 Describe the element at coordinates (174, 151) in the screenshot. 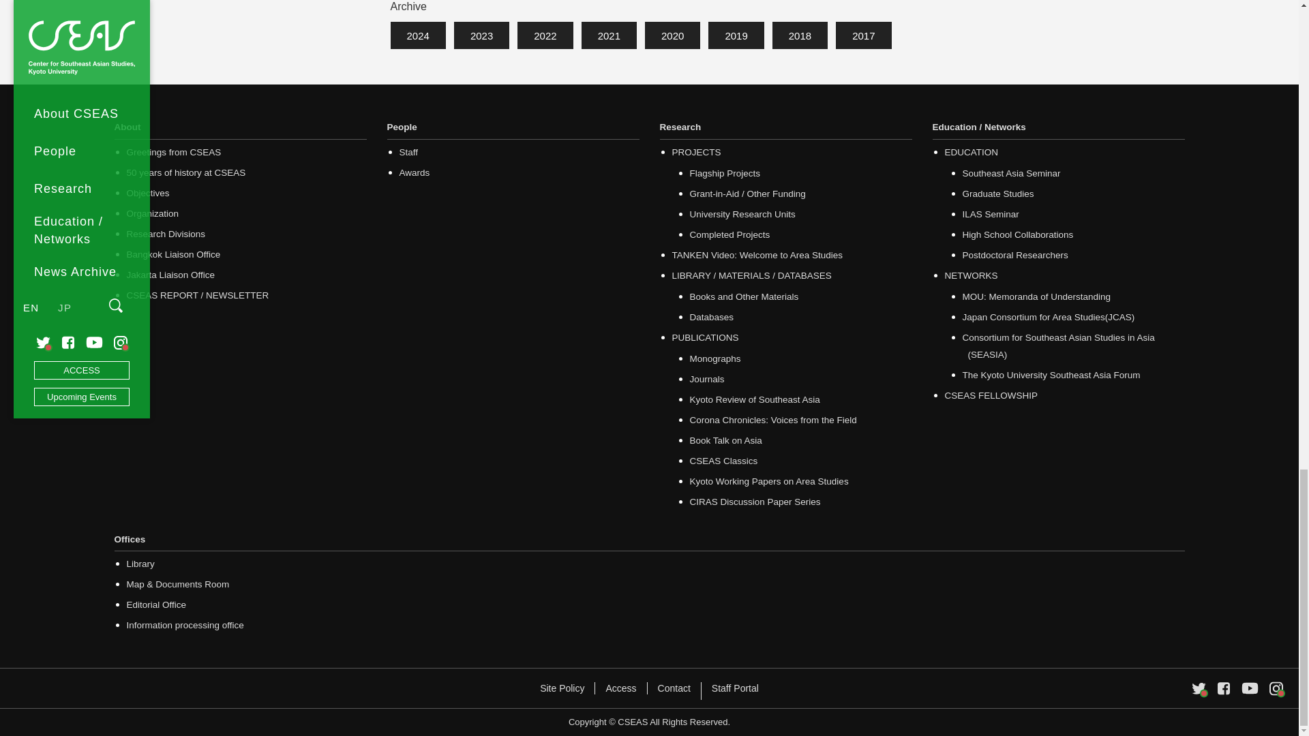

I see `Greetings from CSEAS` at that location.